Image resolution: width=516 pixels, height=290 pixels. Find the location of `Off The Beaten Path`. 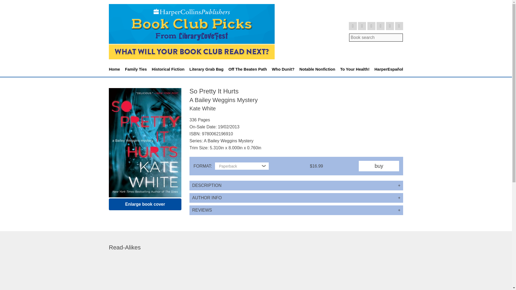

Off The Beaten Path is located at coordinates (248, 69).